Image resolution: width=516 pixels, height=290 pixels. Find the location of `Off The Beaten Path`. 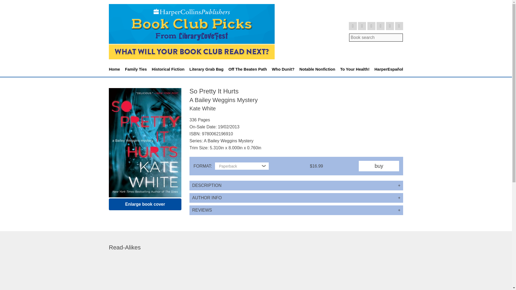

Off The Beaten Path is located at coordinates (248, 69).